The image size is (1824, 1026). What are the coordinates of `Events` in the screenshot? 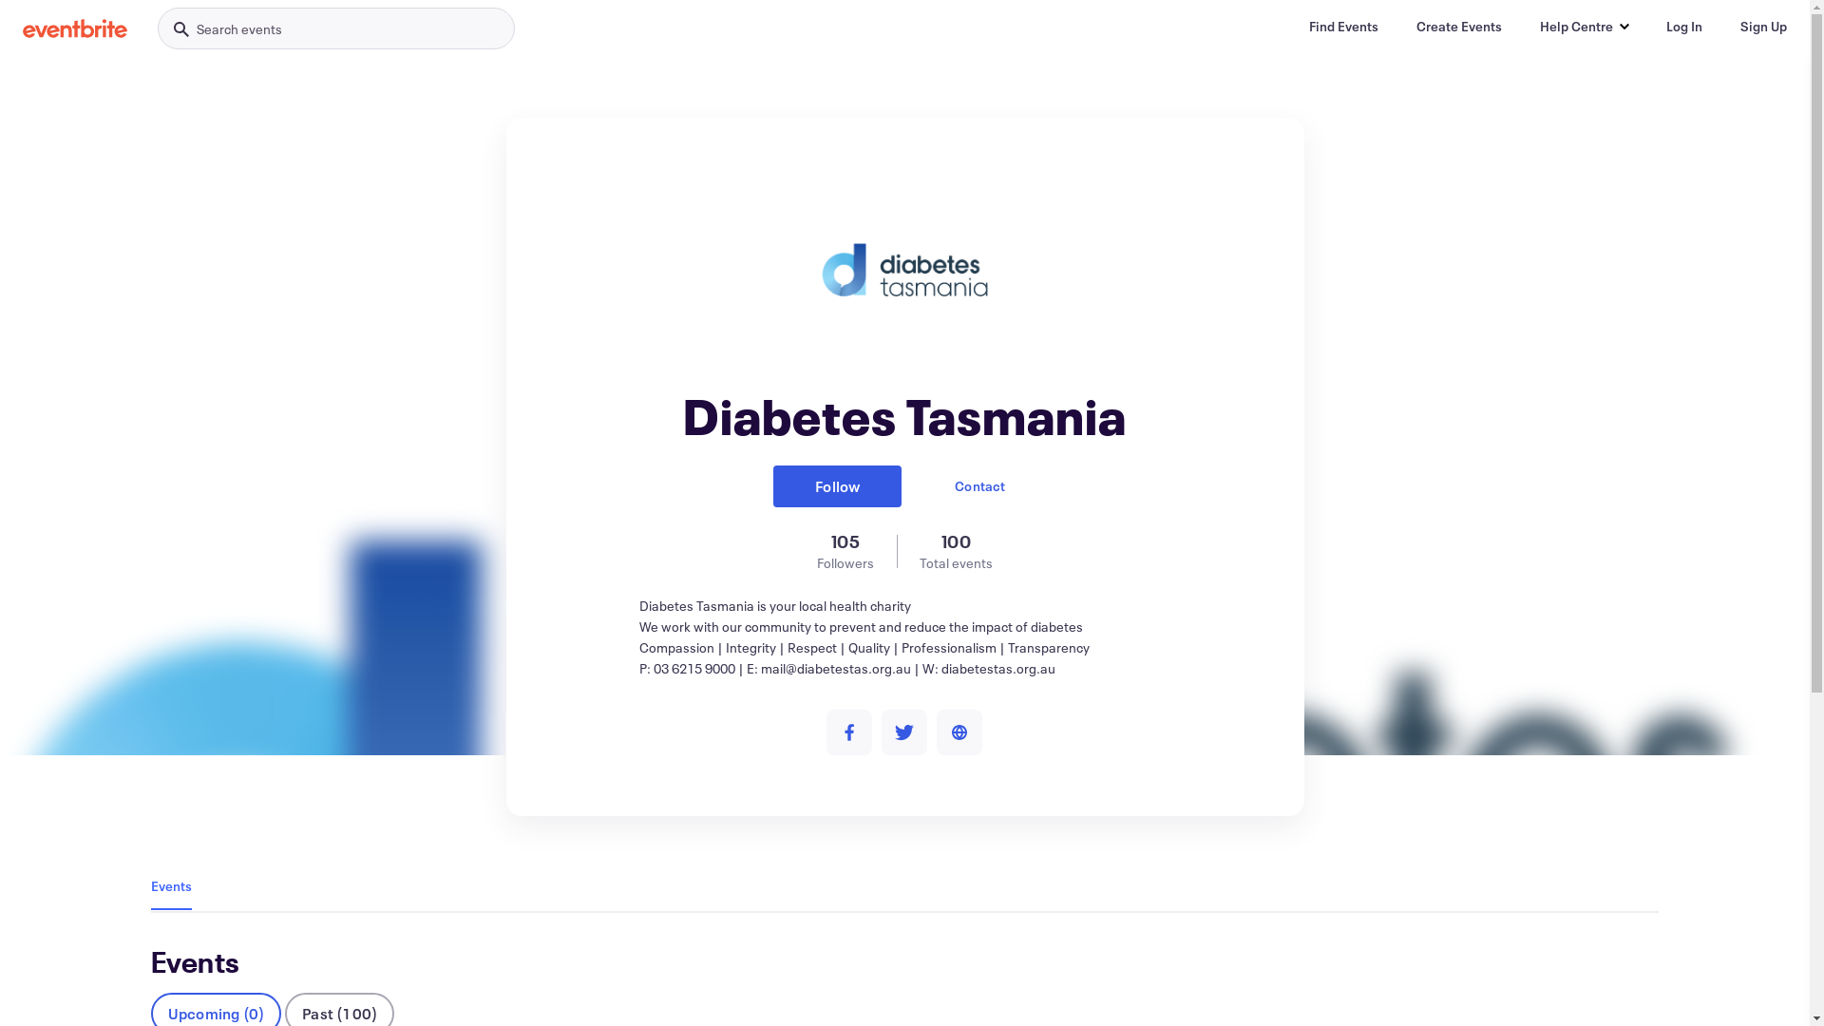 It's located at (171, 885).